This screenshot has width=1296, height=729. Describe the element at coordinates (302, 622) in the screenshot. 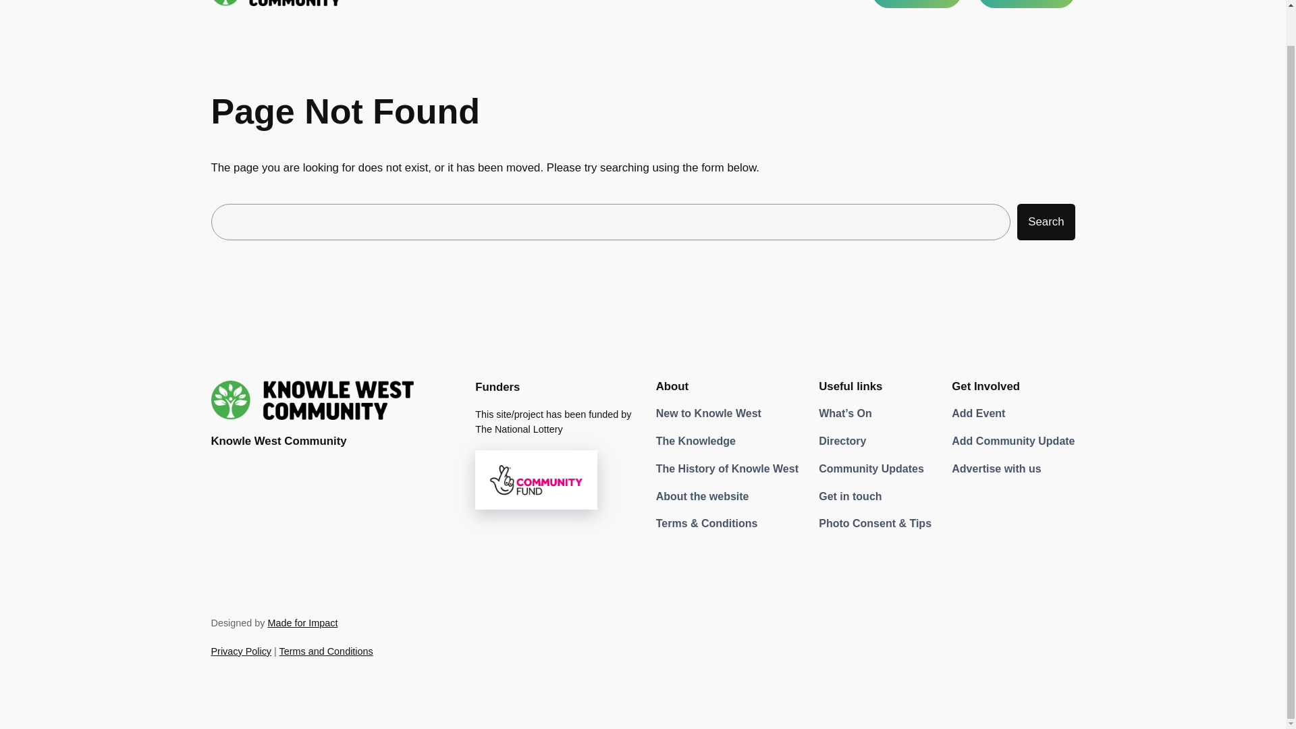

I see `Made for Impact` at that location.